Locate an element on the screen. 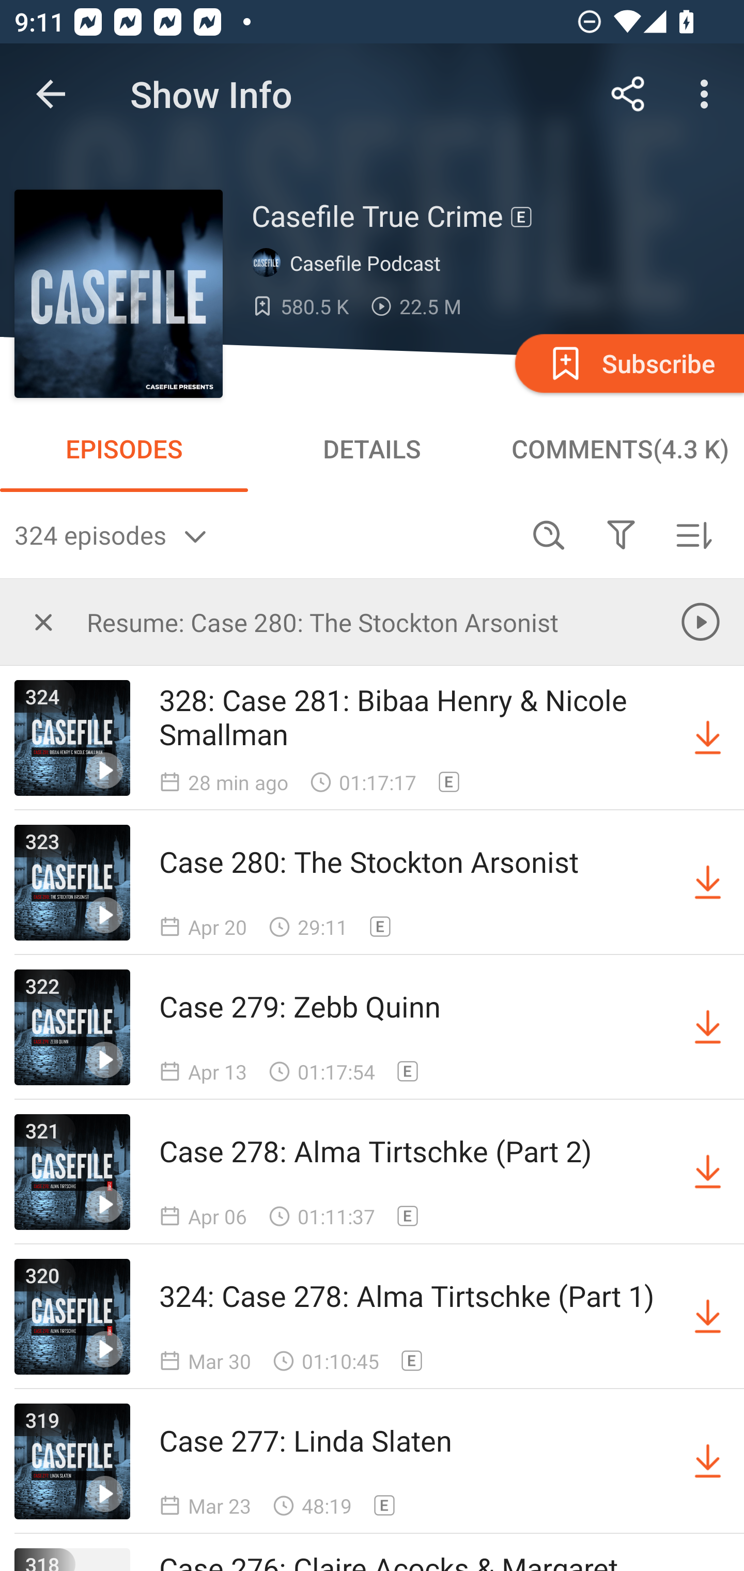  Download is located at coordinates (708, 1027).